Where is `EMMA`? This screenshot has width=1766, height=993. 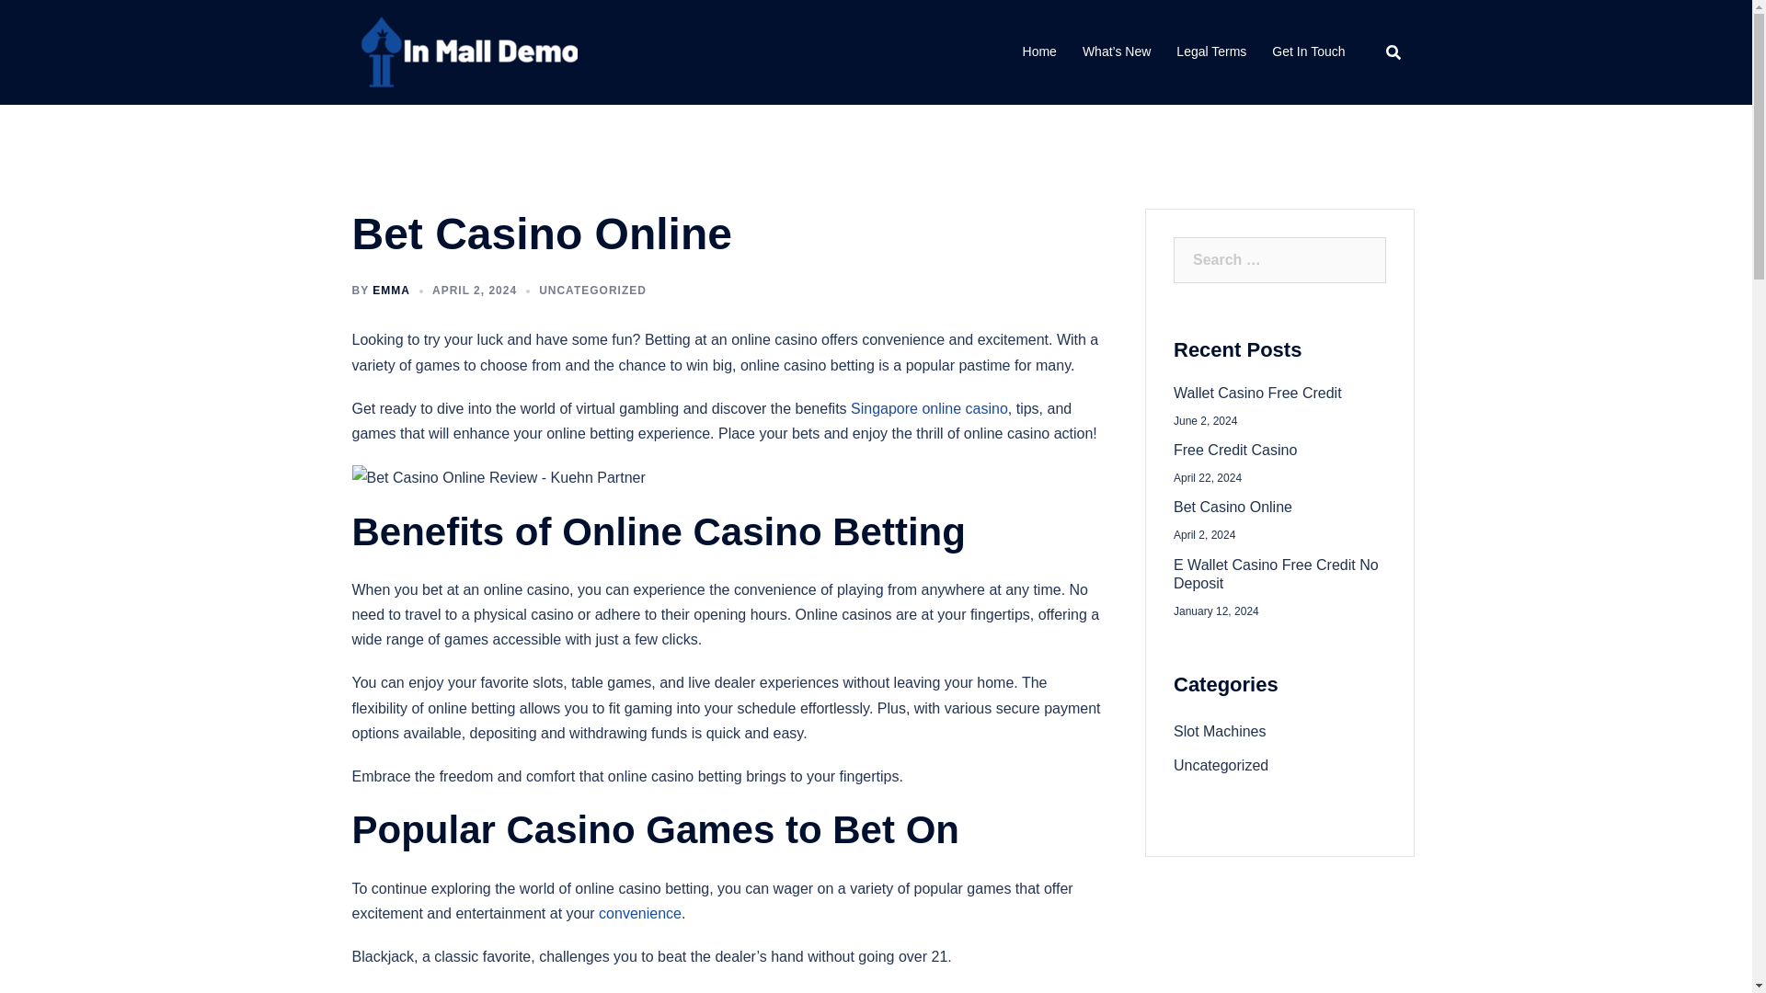 EMMA is located at coordinates (391, 290).